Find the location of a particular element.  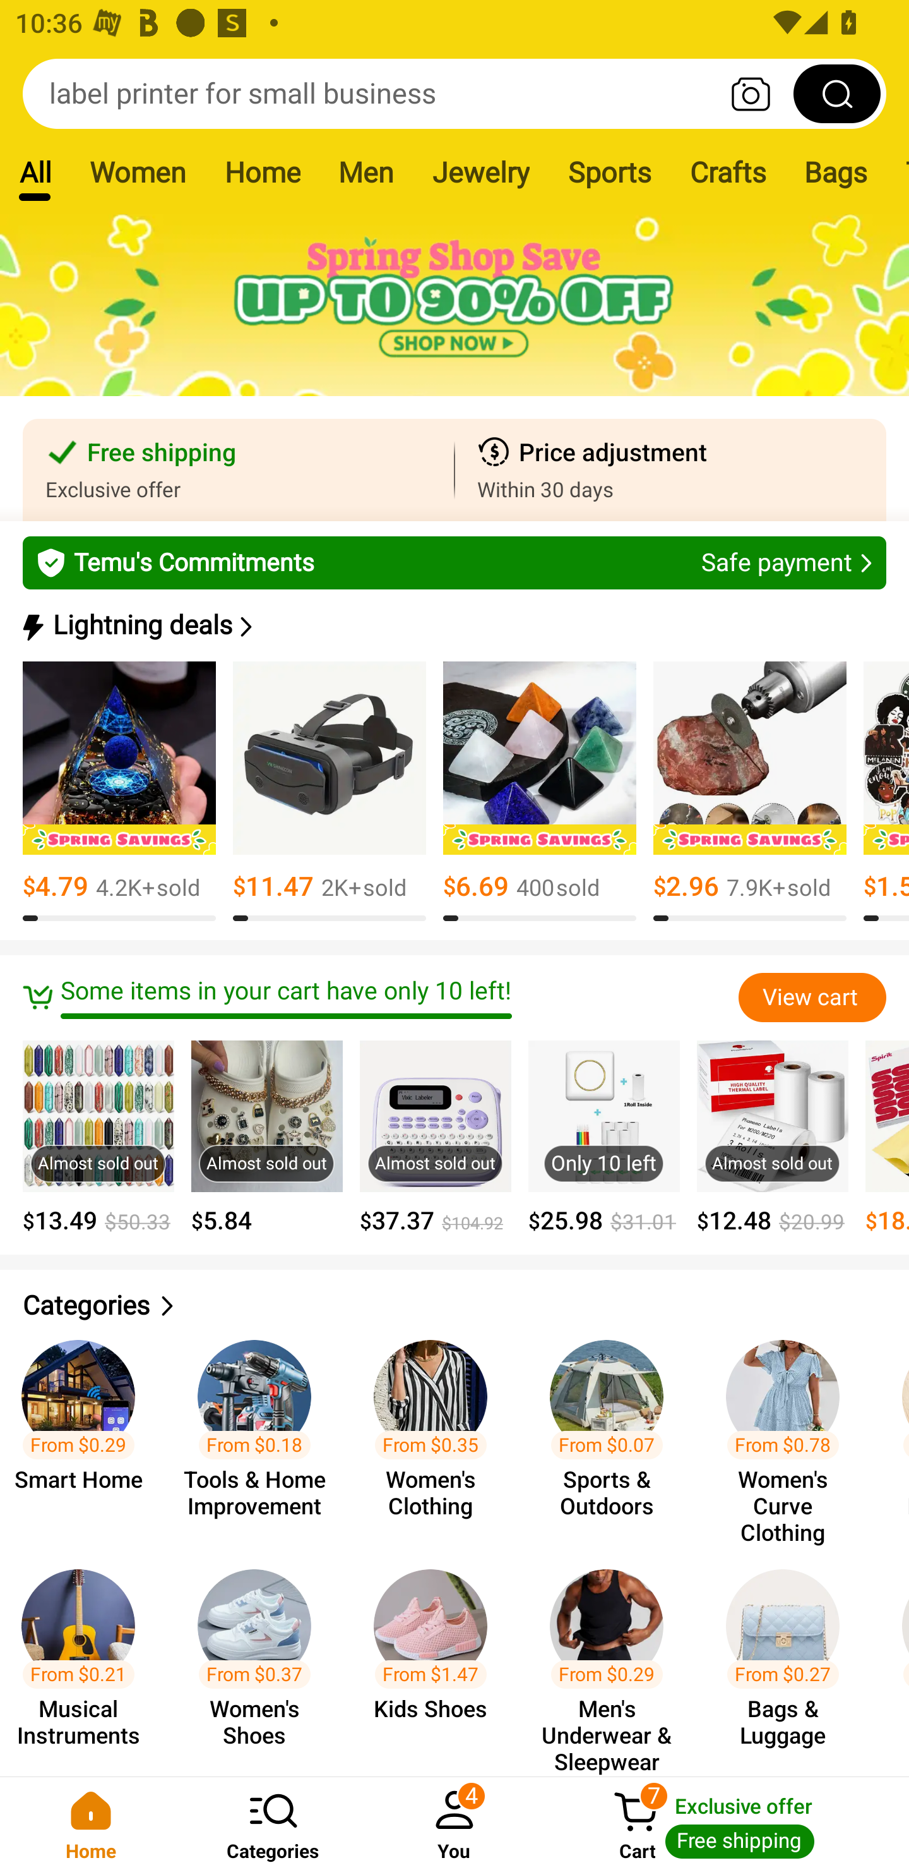

Categories is located at coordinates (273, 1823).